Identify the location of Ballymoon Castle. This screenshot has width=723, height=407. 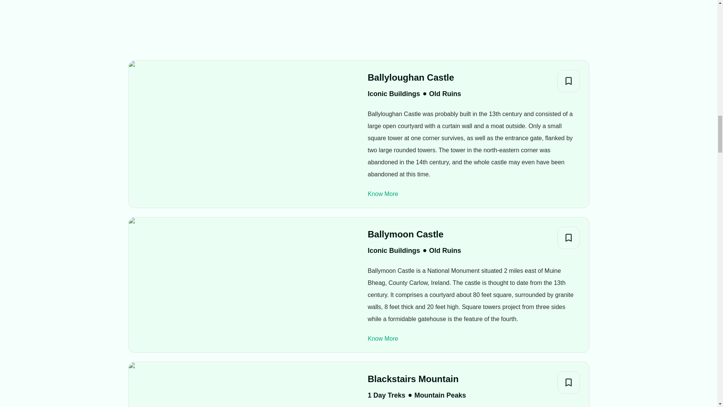
(414, 234).